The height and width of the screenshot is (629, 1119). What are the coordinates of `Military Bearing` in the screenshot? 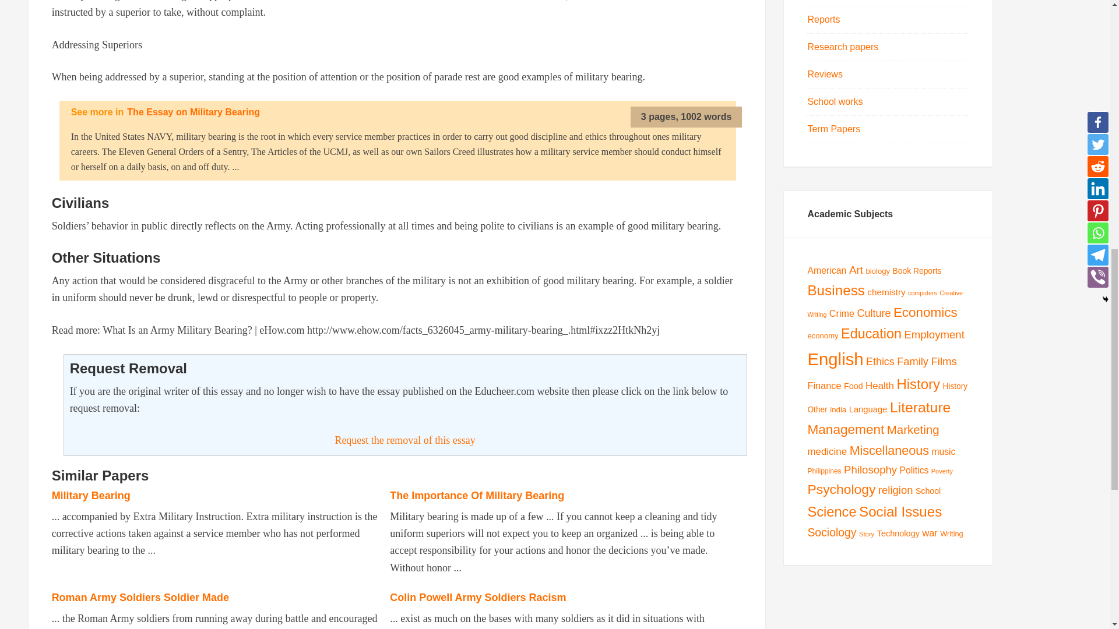 It's located at (91, 495).